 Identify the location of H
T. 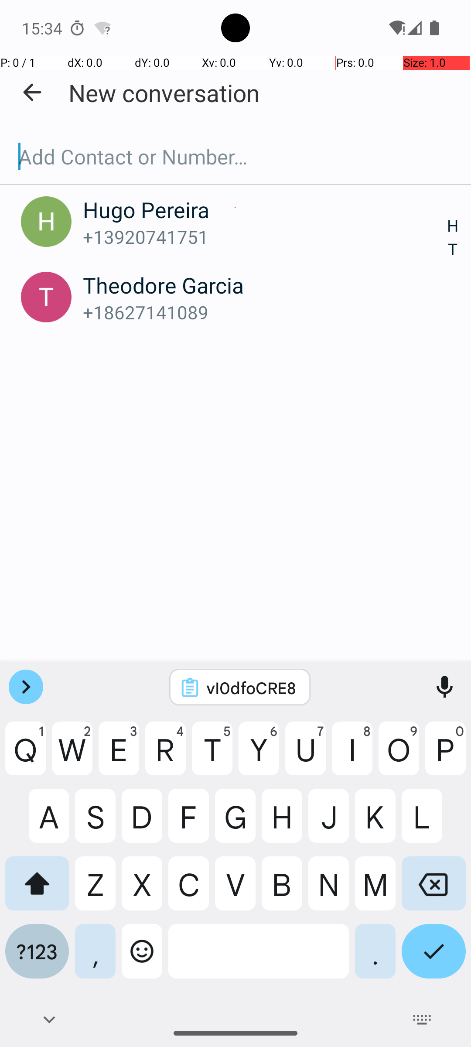
(453, 238).